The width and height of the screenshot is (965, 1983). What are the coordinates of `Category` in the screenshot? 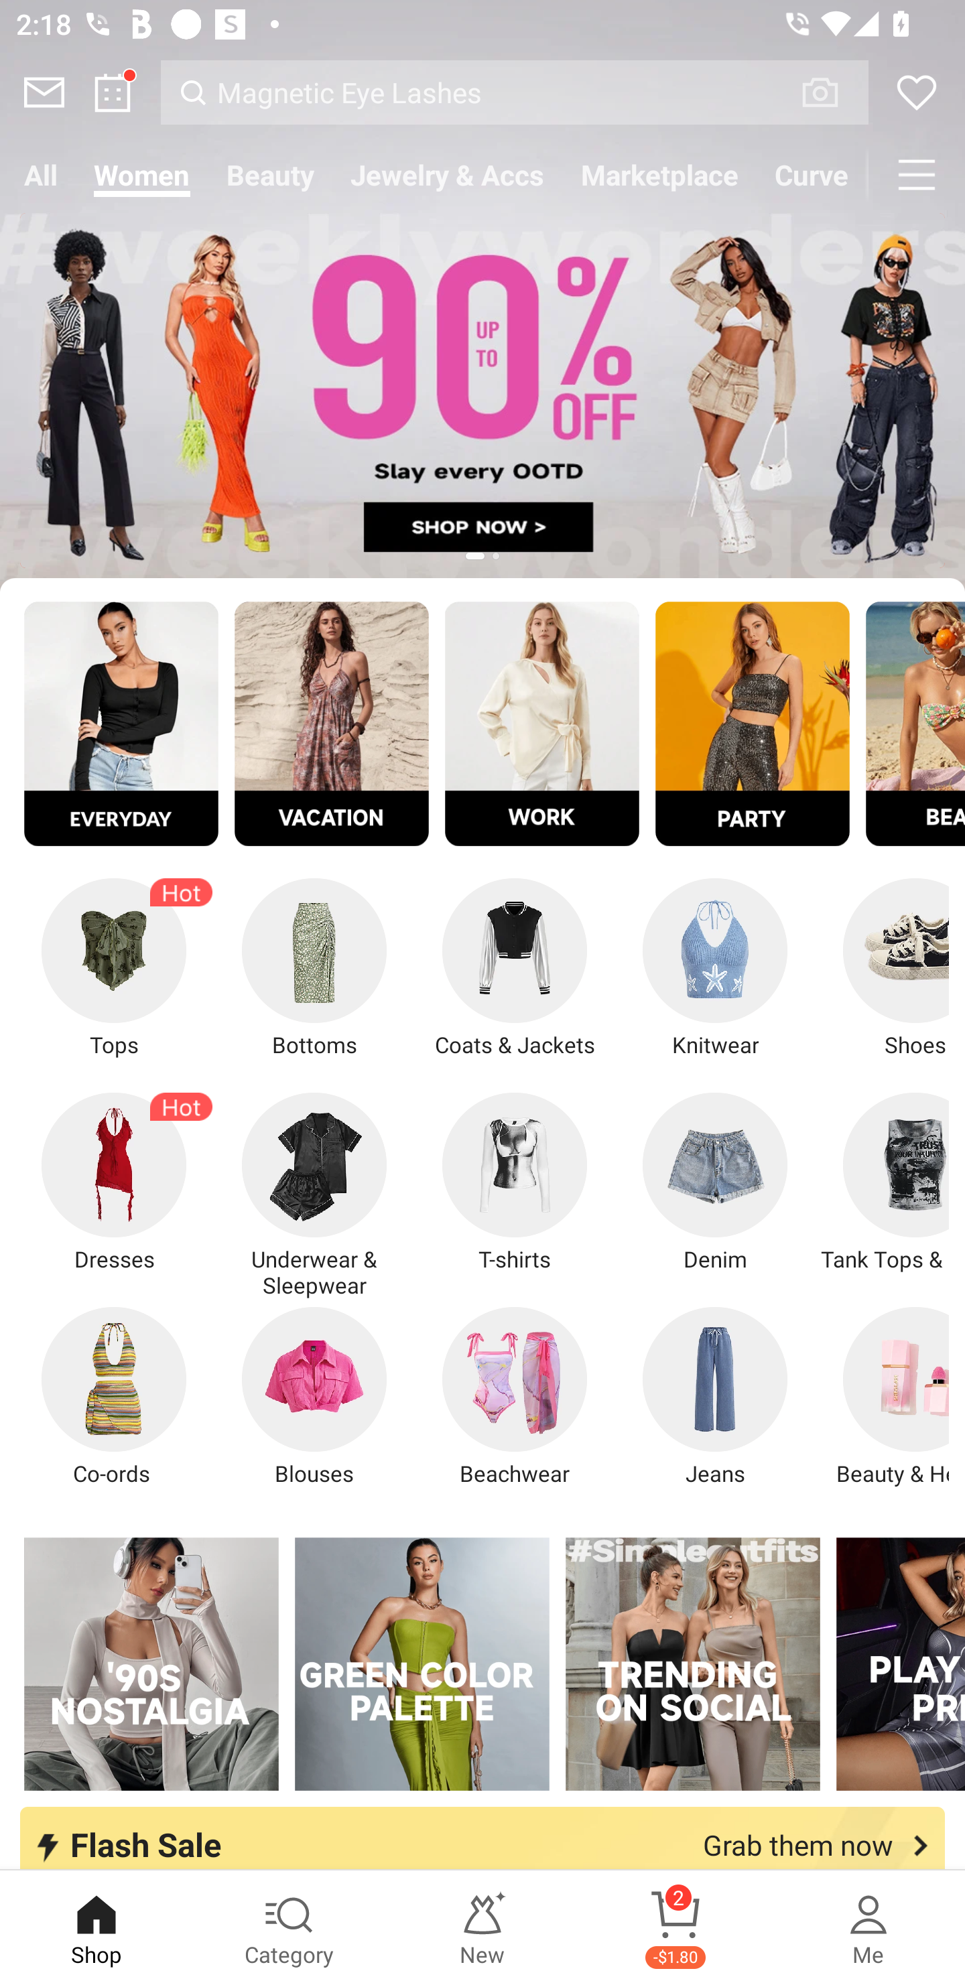 It's located at (289, 1927).